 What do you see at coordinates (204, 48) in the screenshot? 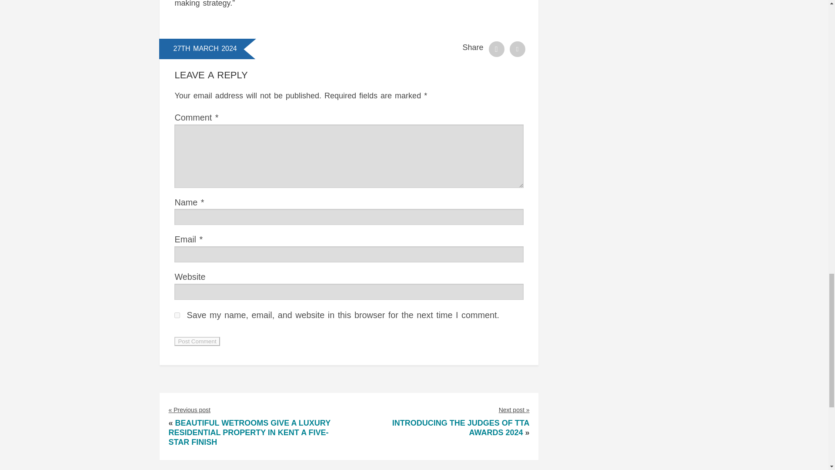
I see `27TH MARCH 2024` at bounding box center [204, 48].